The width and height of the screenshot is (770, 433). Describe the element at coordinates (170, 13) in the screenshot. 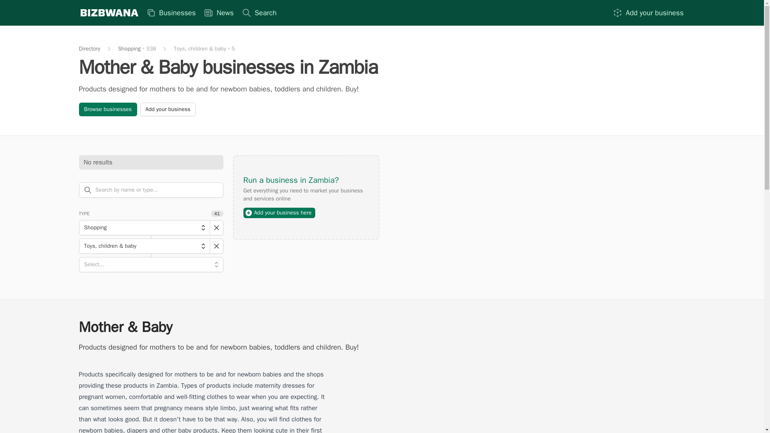

I see `Businesses` at that location.